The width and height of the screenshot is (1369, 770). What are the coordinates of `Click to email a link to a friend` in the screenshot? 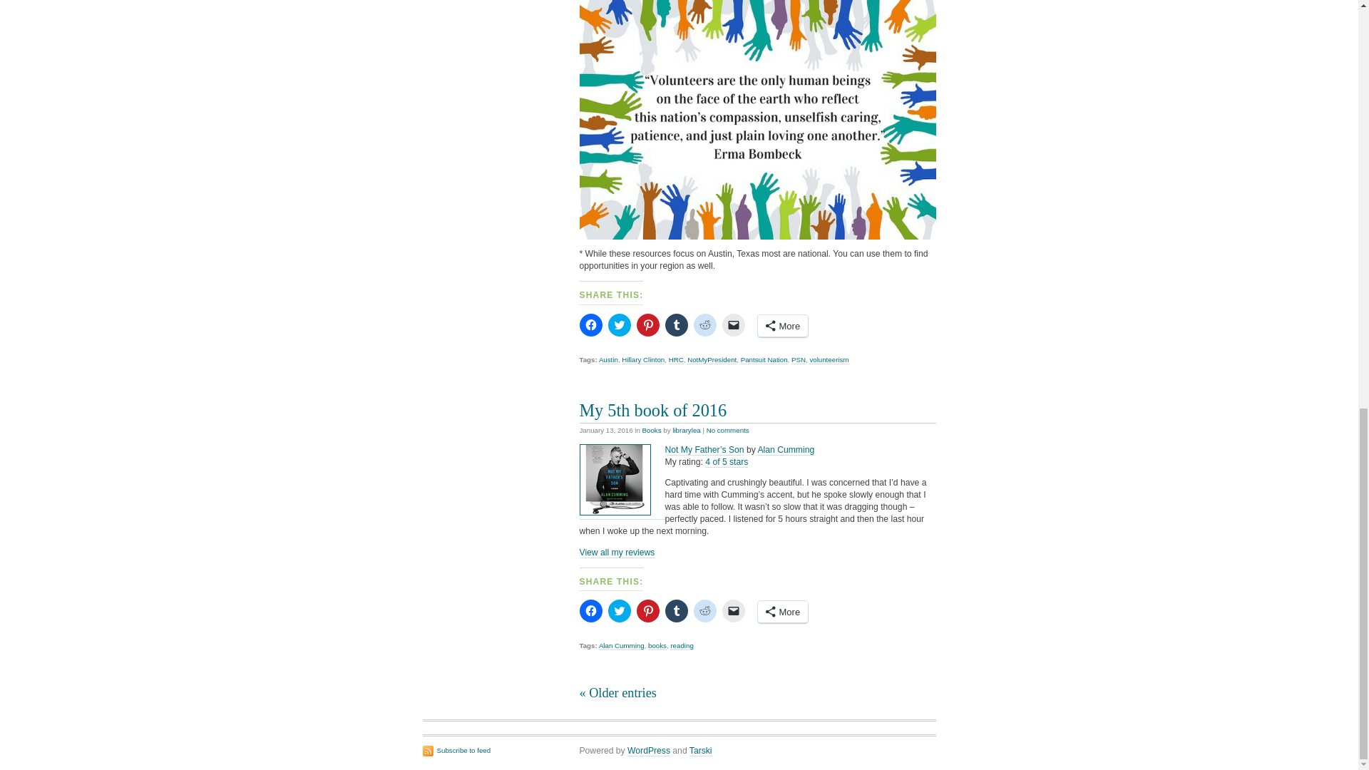 It's located at (733, 324).